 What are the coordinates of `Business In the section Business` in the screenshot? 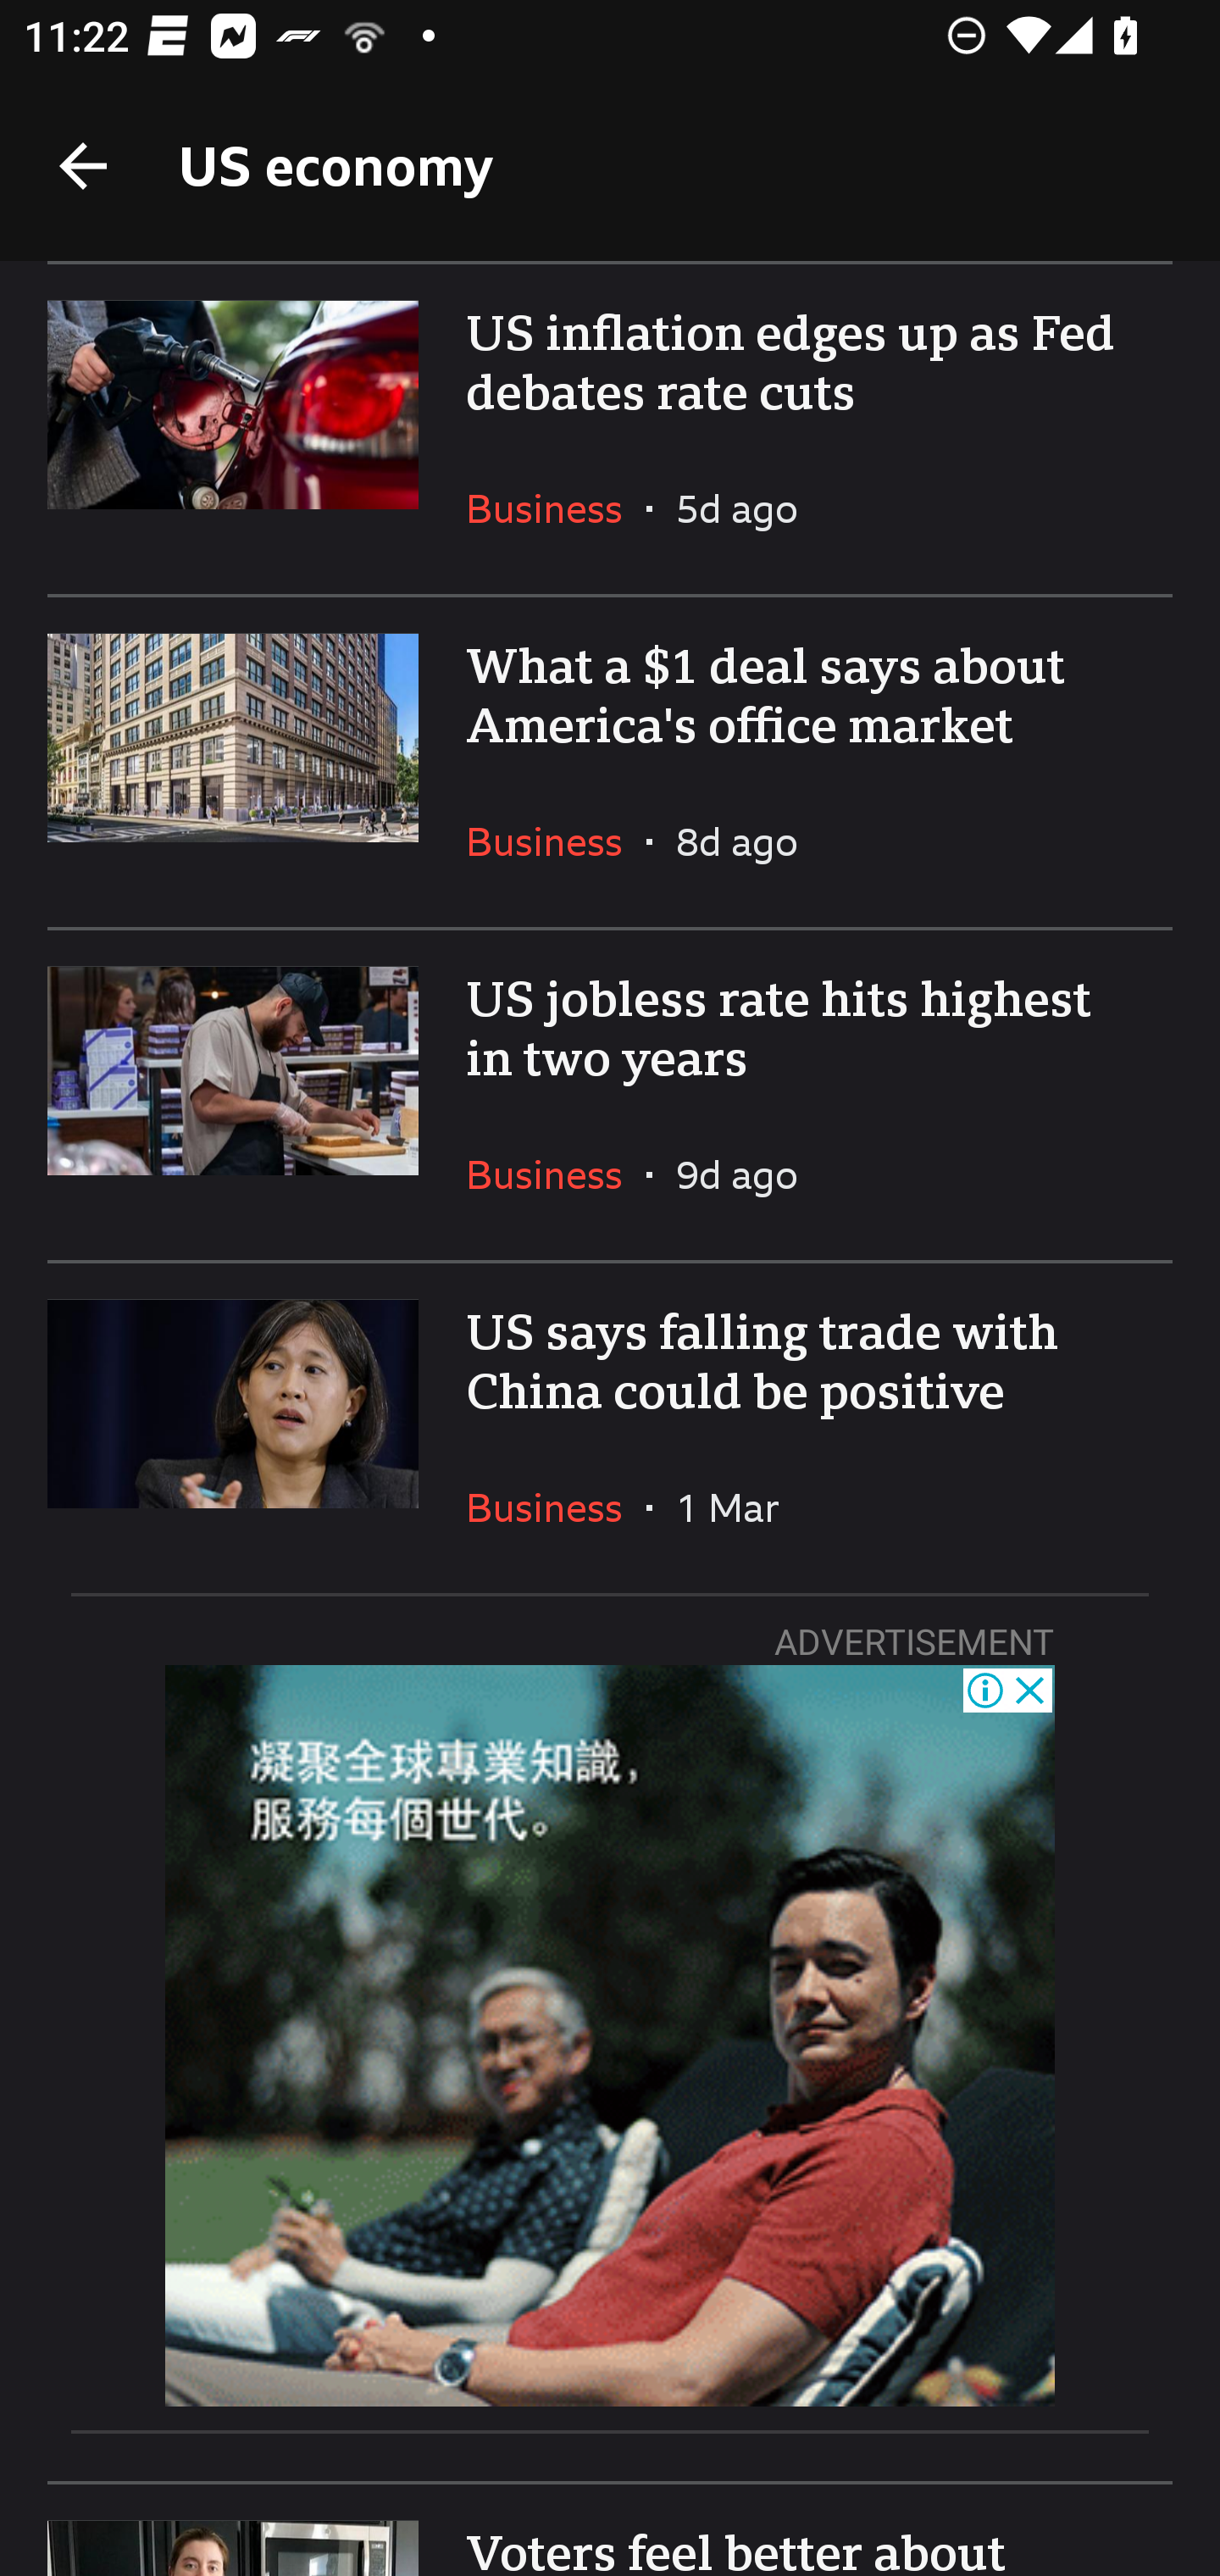 It's located at (556, 1507).